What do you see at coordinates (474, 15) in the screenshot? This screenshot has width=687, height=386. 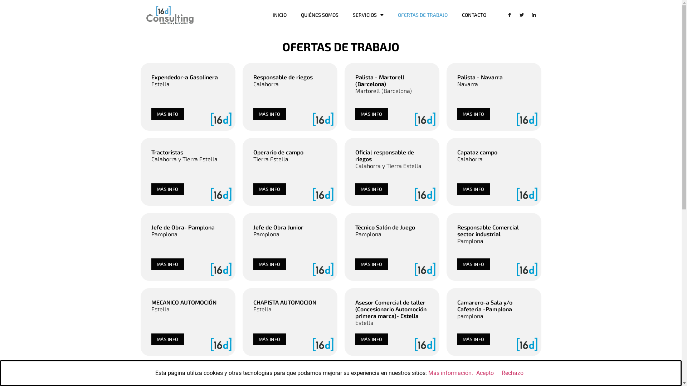 I see `CONTACTO` at bounding box center [474, 15].